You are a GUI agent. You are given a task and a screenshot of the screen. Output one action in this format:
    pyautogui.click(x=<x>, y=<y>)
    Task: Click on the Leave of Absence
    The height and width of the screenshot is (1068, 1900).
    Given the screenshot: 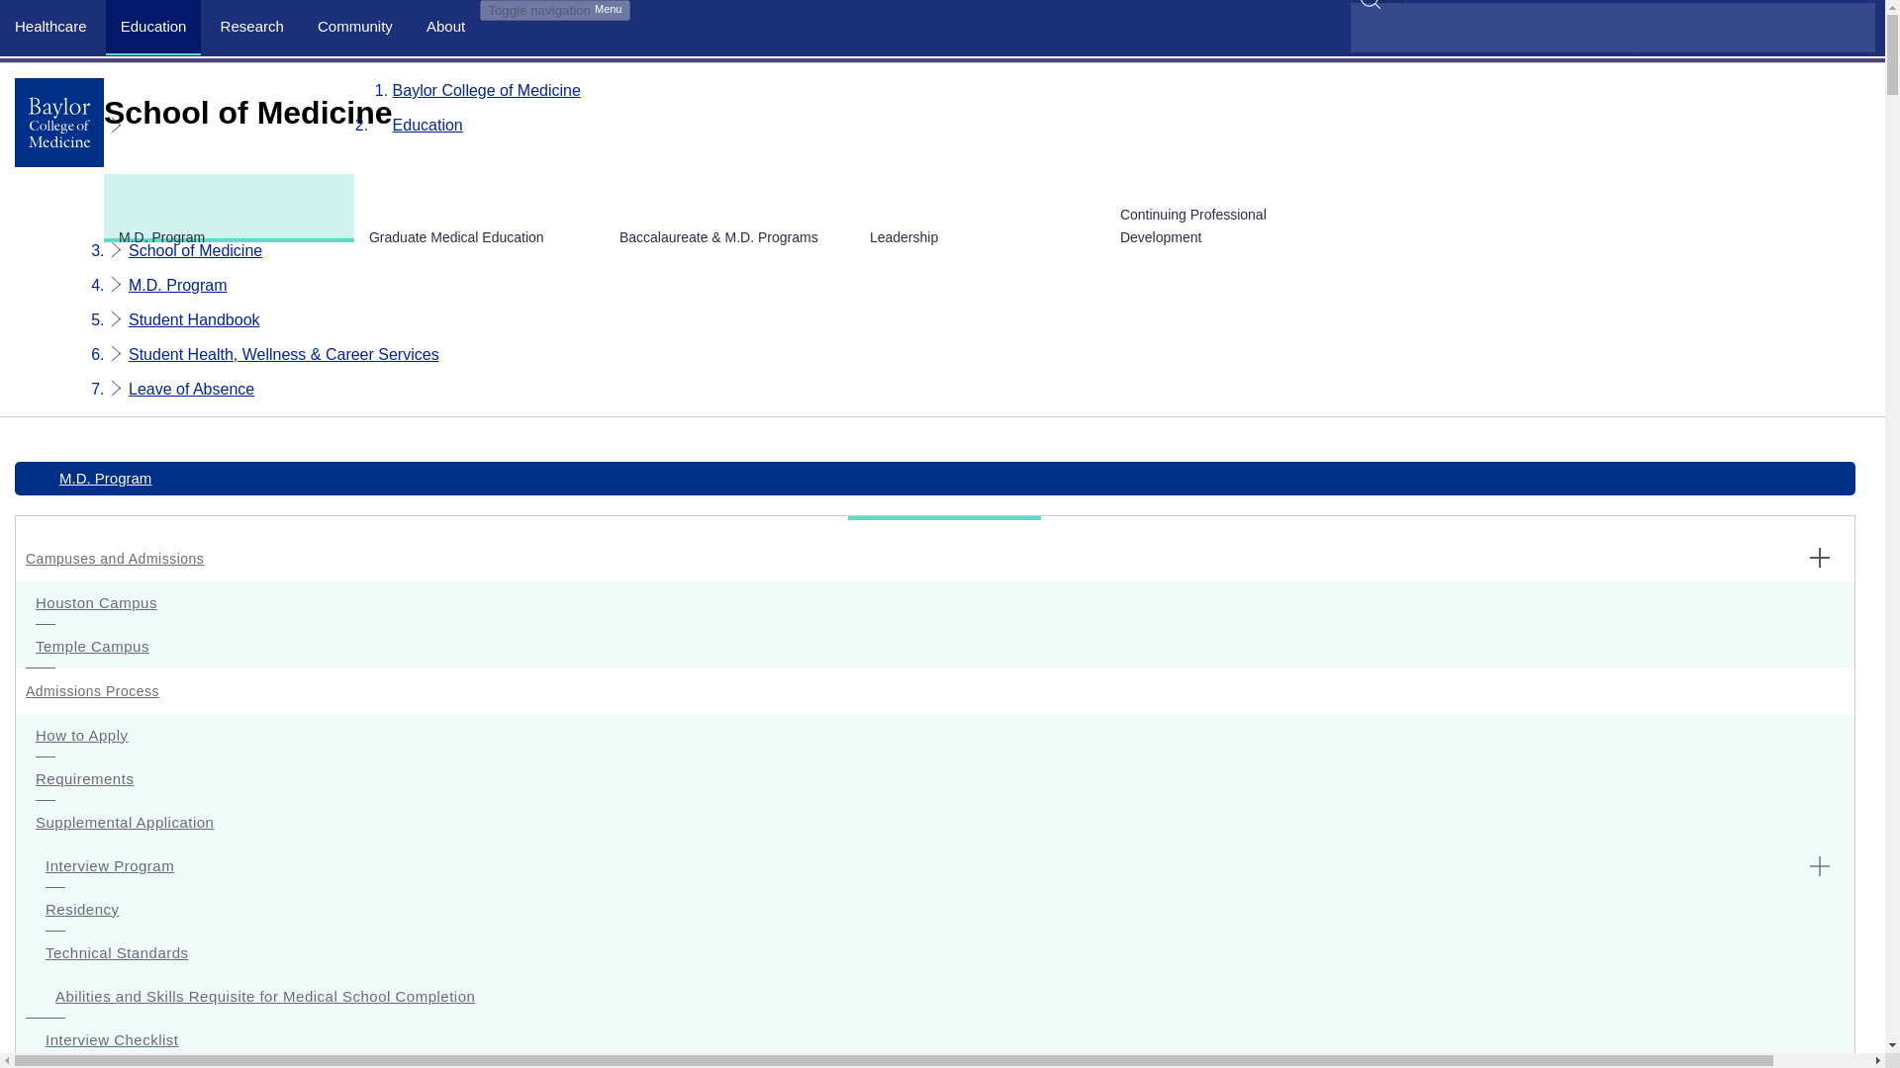 What is the action you would take?
    pyautogui.click(x=192, y=388)
    